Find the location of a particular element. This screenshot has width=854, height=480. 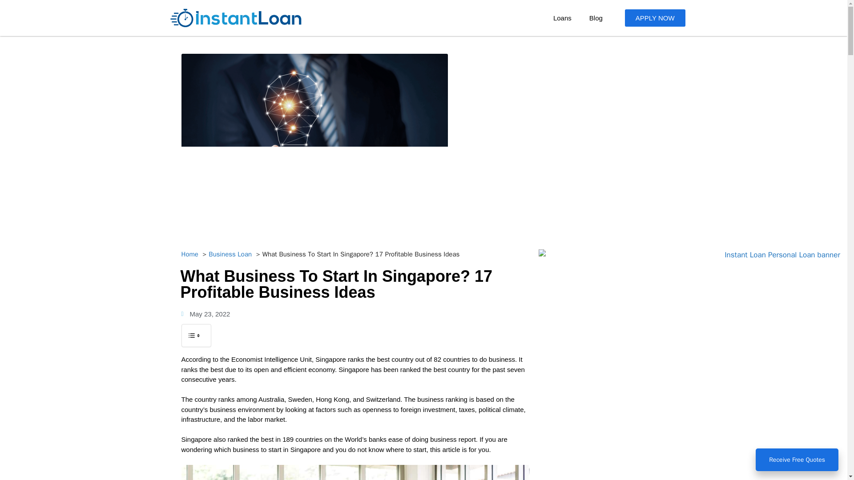

Business Loan is located at coordinates (230, 254).